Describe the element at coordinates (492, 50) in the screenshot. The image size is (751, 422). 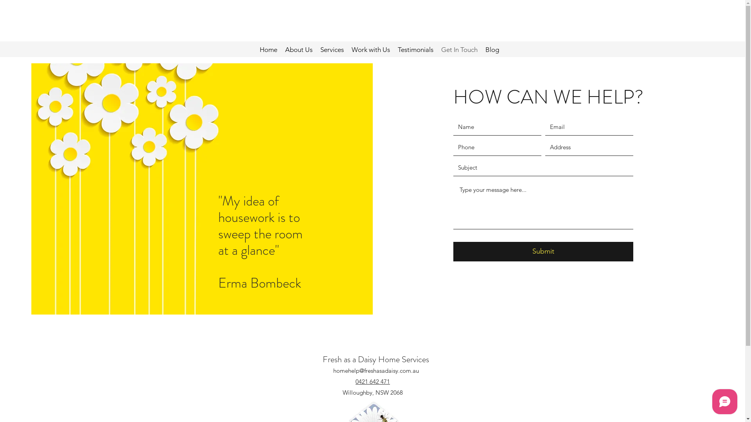
I see `Blog` at that location.